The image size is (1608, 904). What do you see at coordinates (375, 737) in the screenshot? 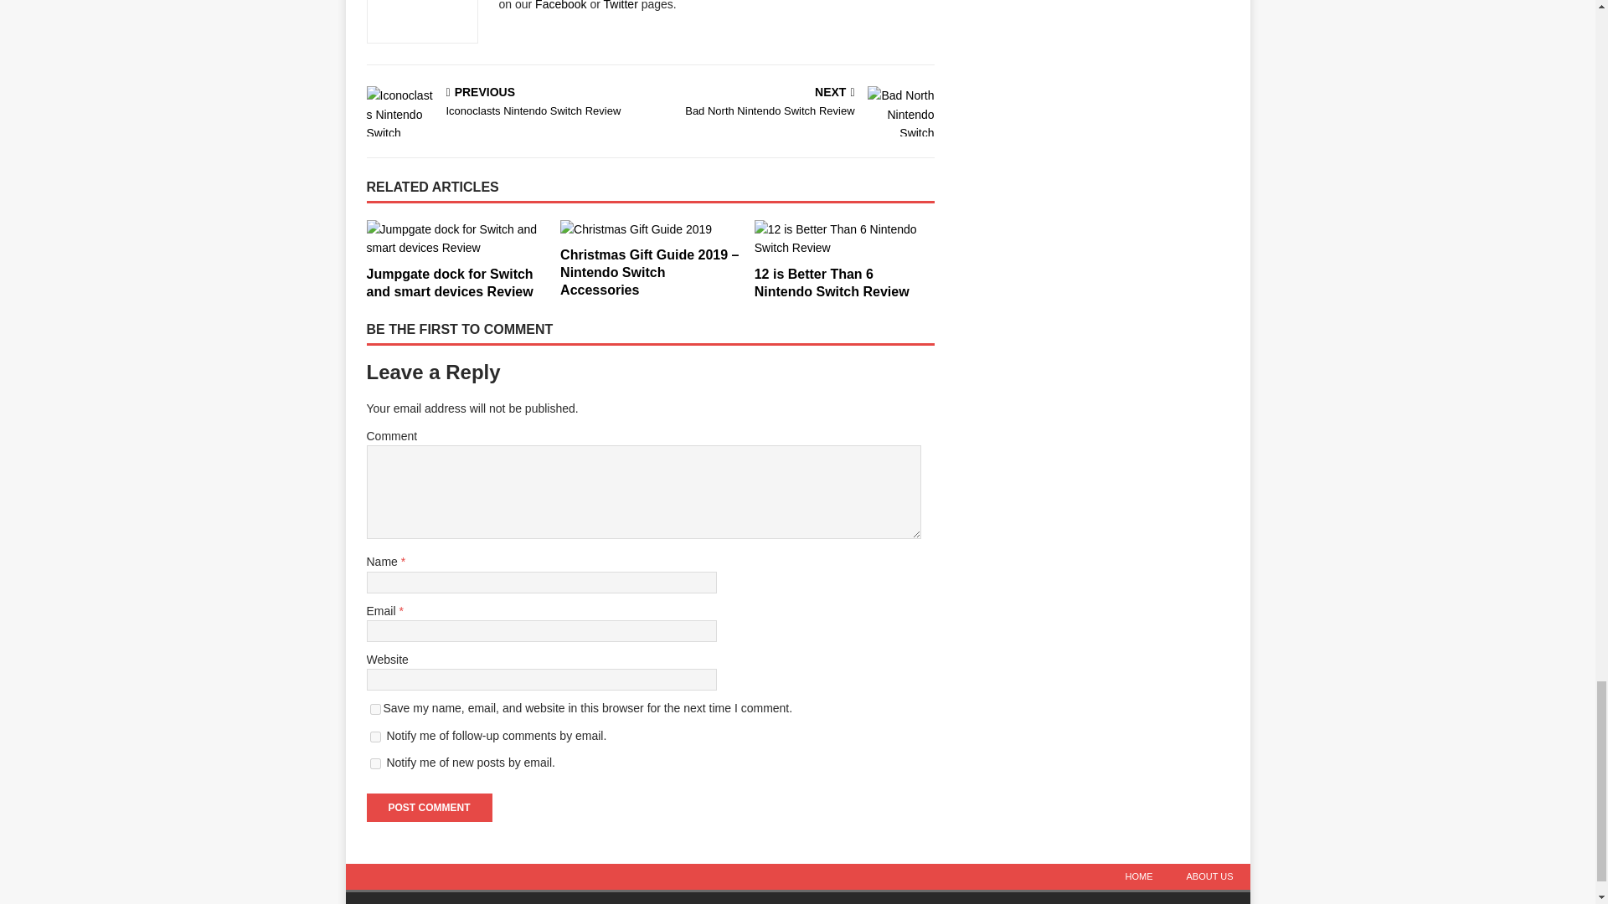
I see `subscribe` at bounding box center [375, 737].